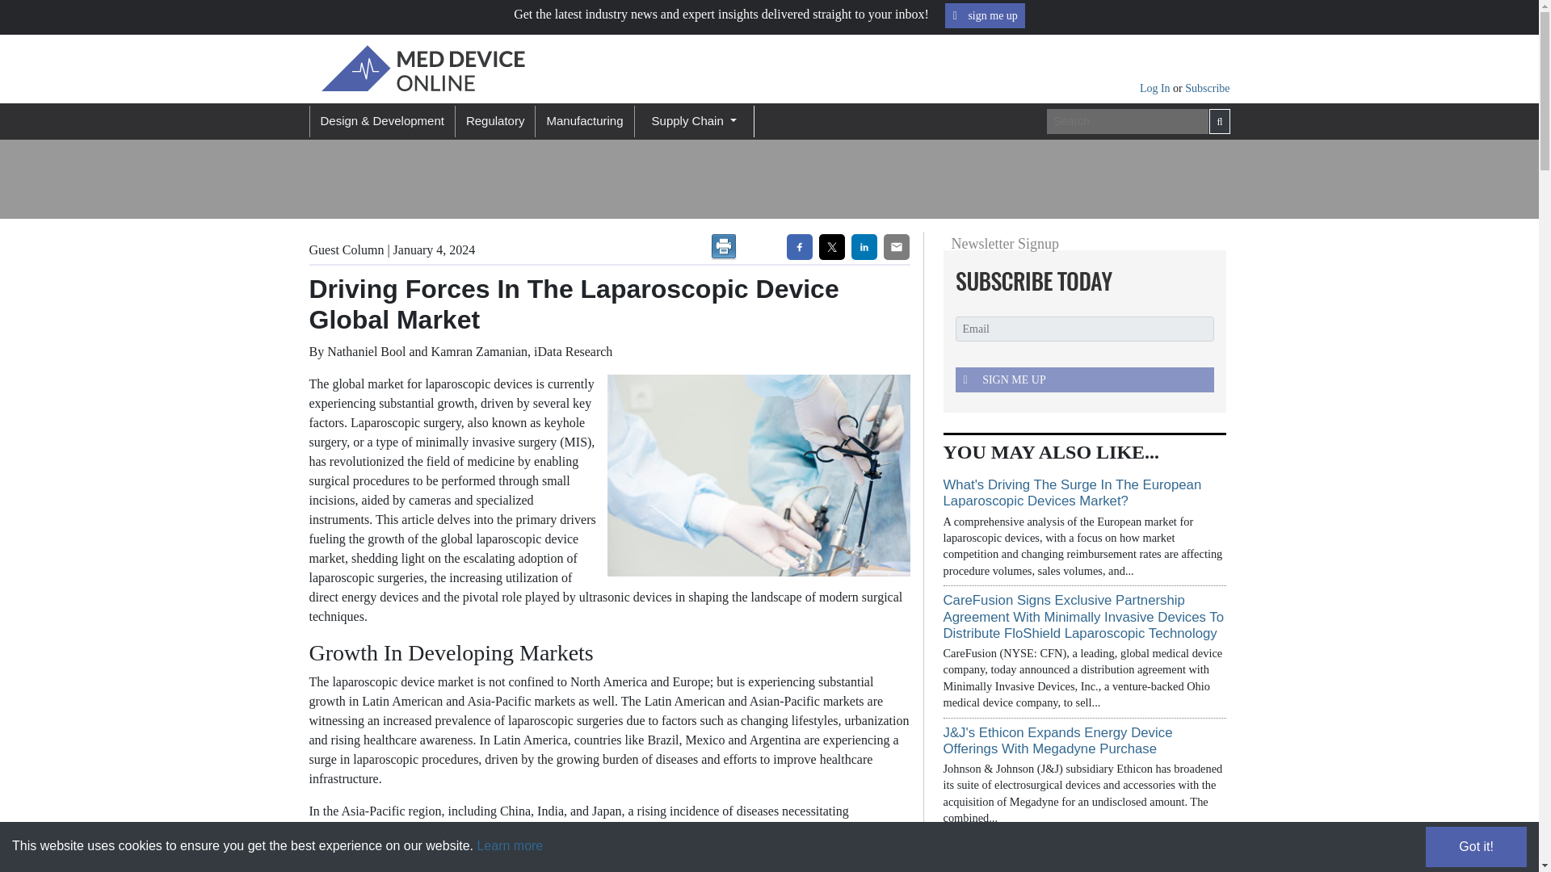 Image resolution: width=1551 pixels, height=872 pixels. What do you see at coordinates (754, 475) in the screenshot?
I see `laparoscopic surgery GettyImages-1302119512` at bounding box center [754, 475].